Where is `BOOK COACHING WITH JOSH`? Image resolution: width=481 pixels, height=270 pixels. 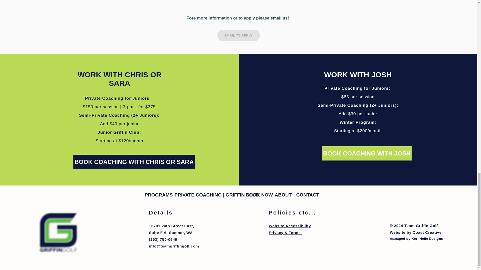 BOOK COACHING WITH JOSH is located at coordinates (134, 162).